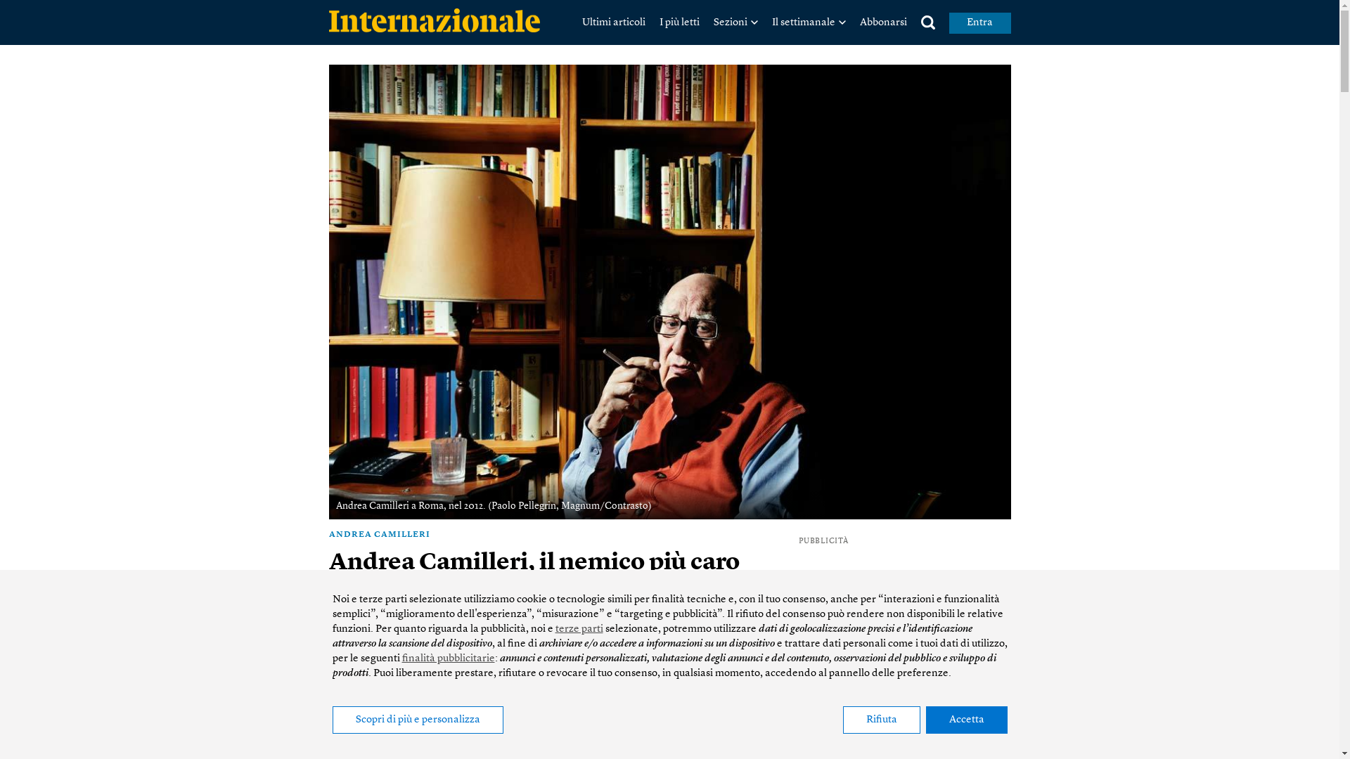 The image size is (1350, 759). Describe the element at coordinates (383, 644) in the screenshot. I see `Email` at that location.